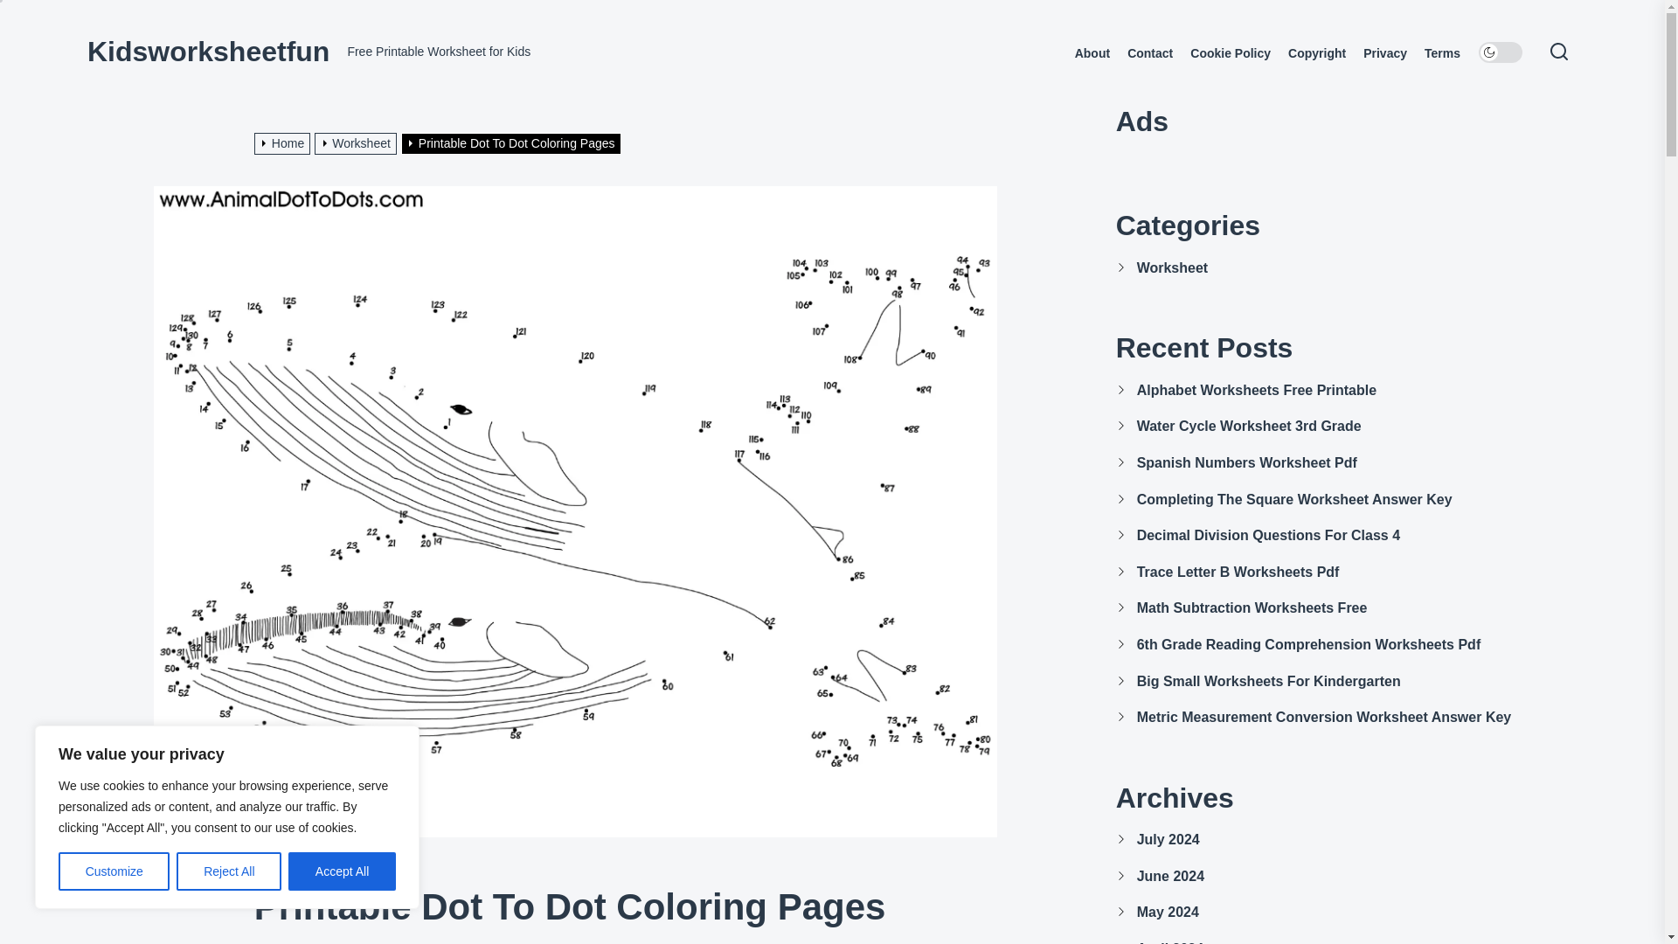 This screenshot has height=944, width=1678. I want to click on WORKSHEET, so click(287, 874).